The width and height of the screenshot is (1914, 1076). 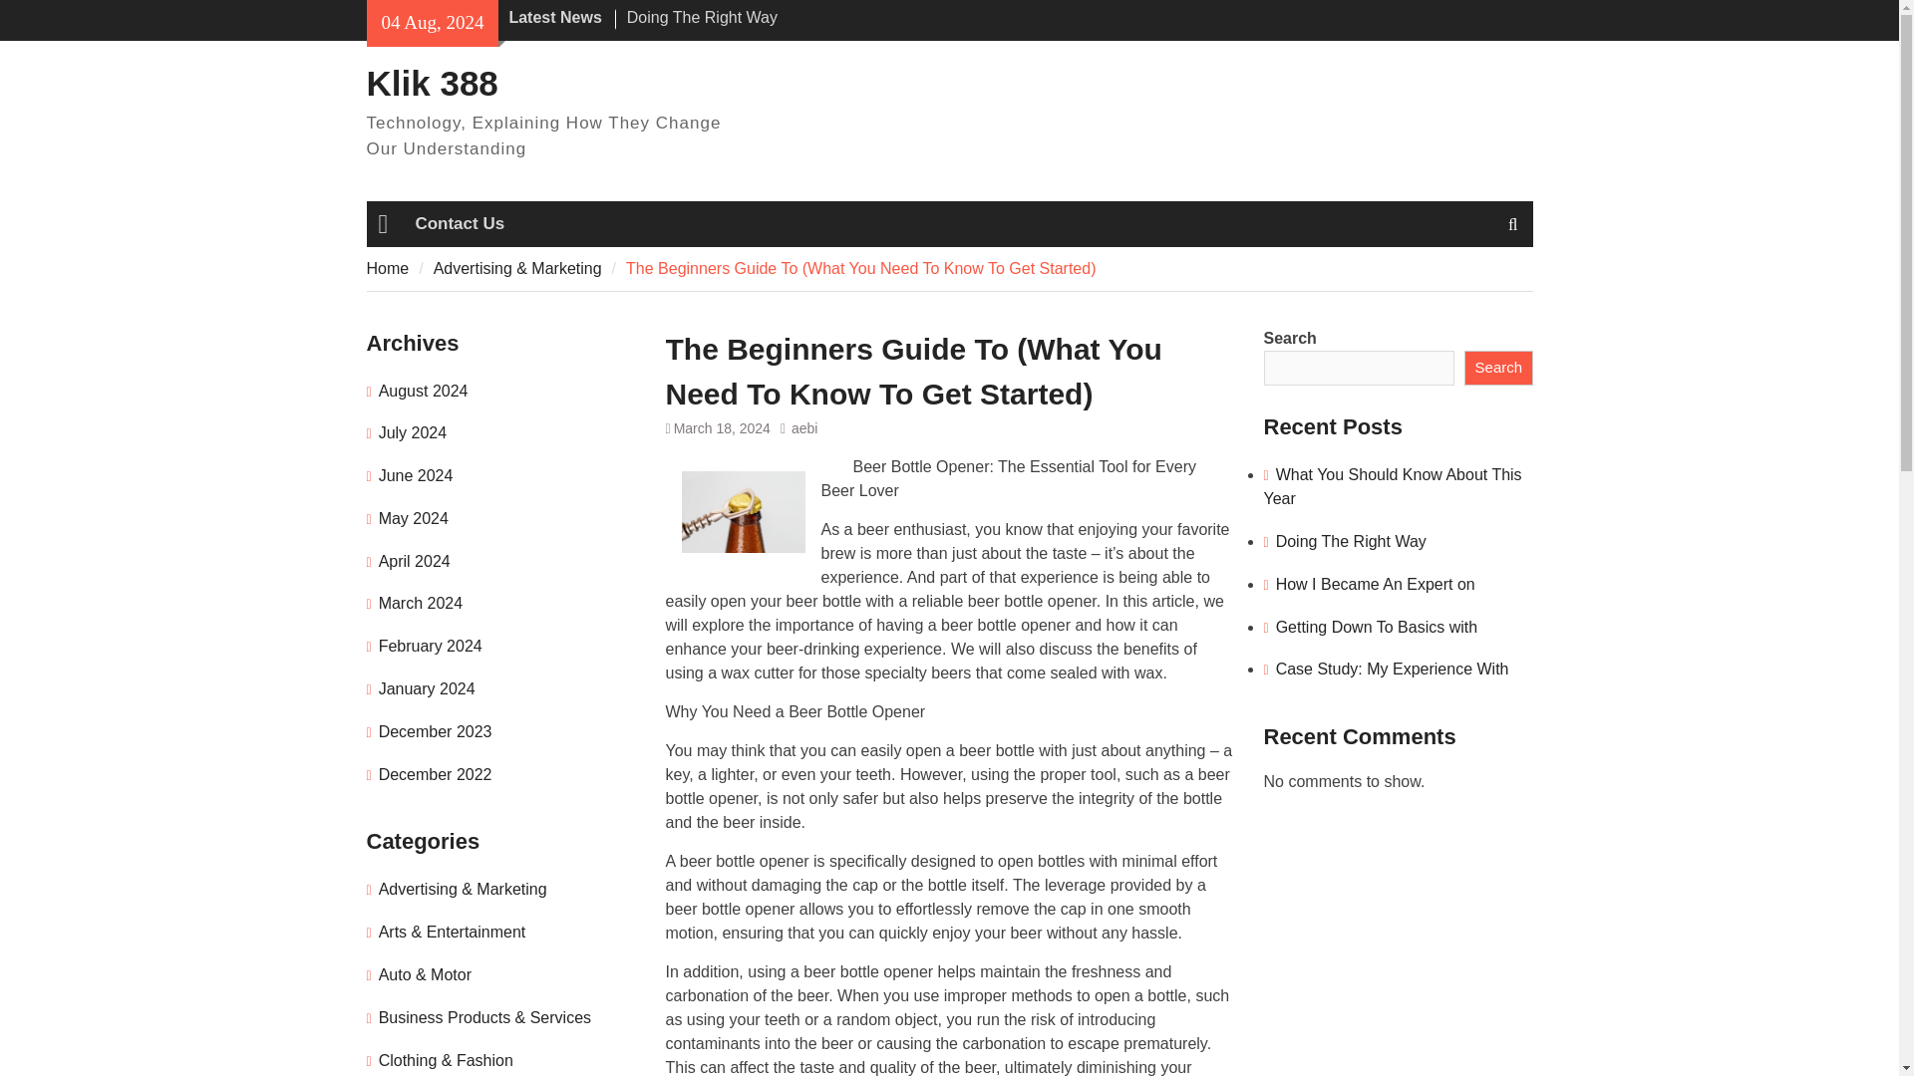 I want to click on June 2024, so click(x=417, y=475).